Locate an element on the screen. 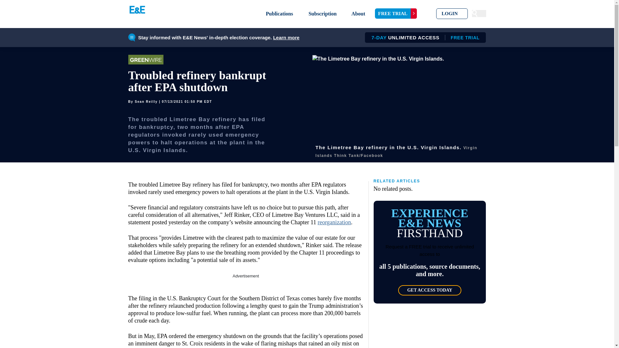  Learn more is located at coordinates (286, 37).